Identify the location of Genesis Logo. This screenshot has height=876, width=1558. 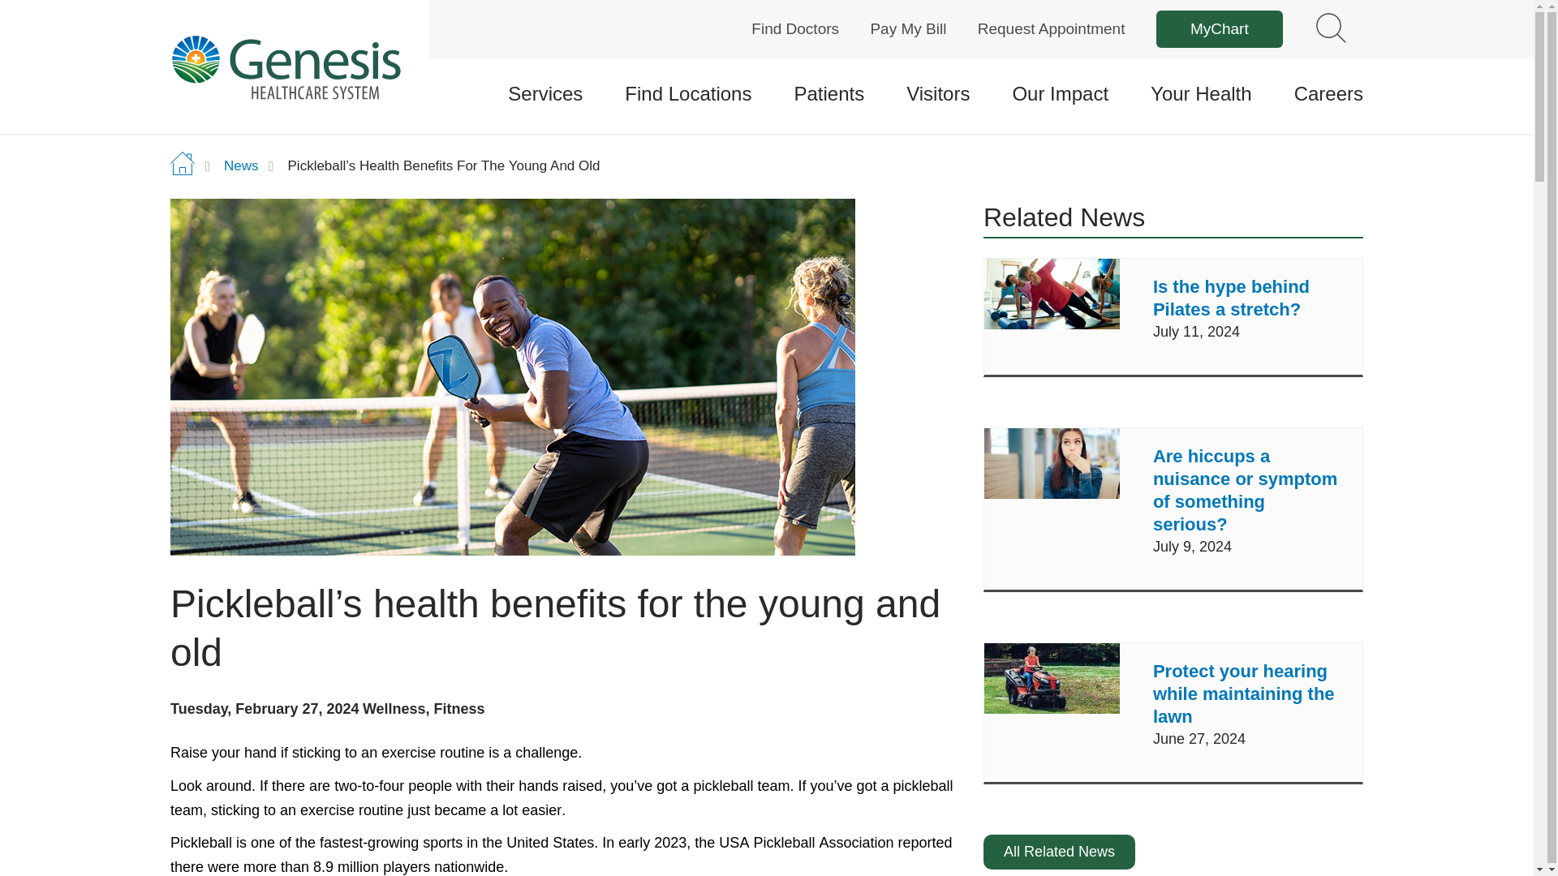
(285, 67).